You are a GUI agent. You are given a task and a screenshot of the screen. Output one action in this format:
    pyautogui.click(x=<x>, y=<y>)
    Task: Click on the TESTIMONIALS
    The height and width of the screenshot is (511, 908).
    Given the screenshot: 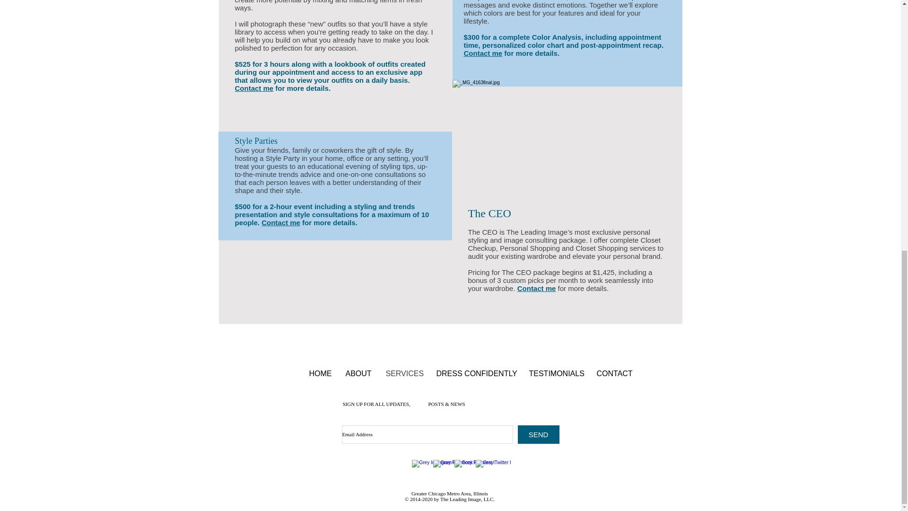 What is the action you would take?
    pyautogui.click(x=556, y=373)
    